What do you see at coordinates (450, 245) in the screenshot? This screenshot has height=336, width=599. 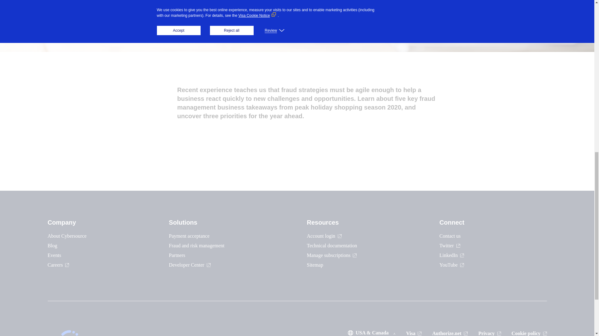 I see `Twitter` at bounding box center [450, 245].